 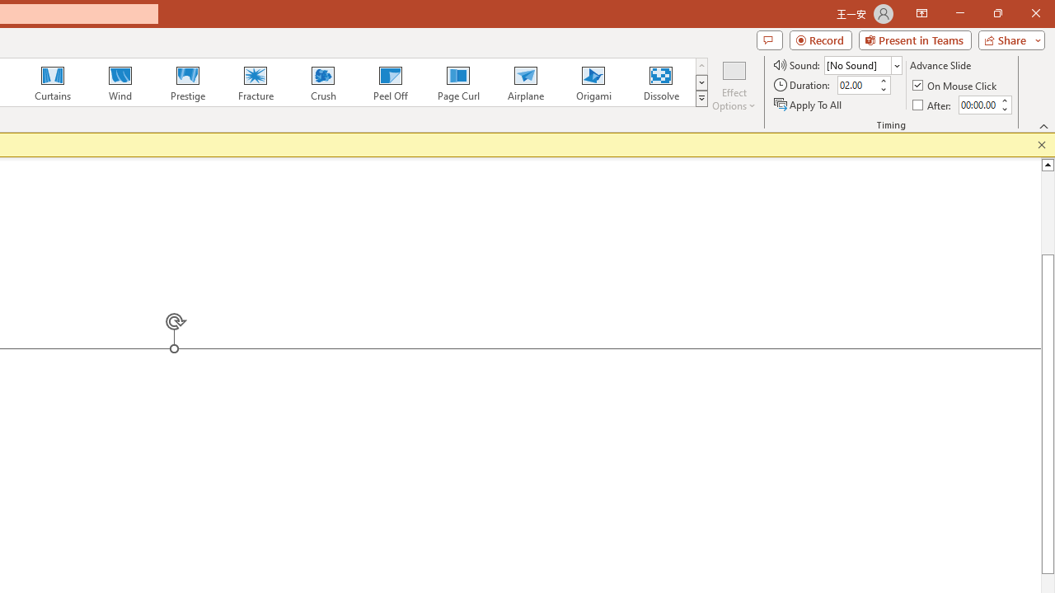 I want to click on Prestige, so click(x=187, y=82).